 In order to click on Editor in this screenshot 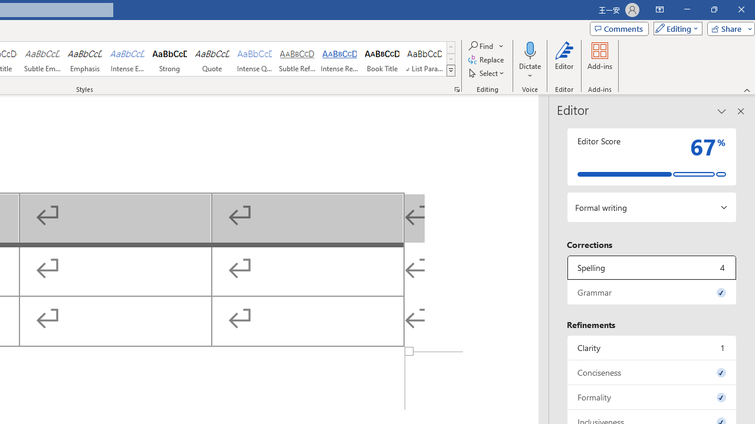, I will do `click(564, 60)`.